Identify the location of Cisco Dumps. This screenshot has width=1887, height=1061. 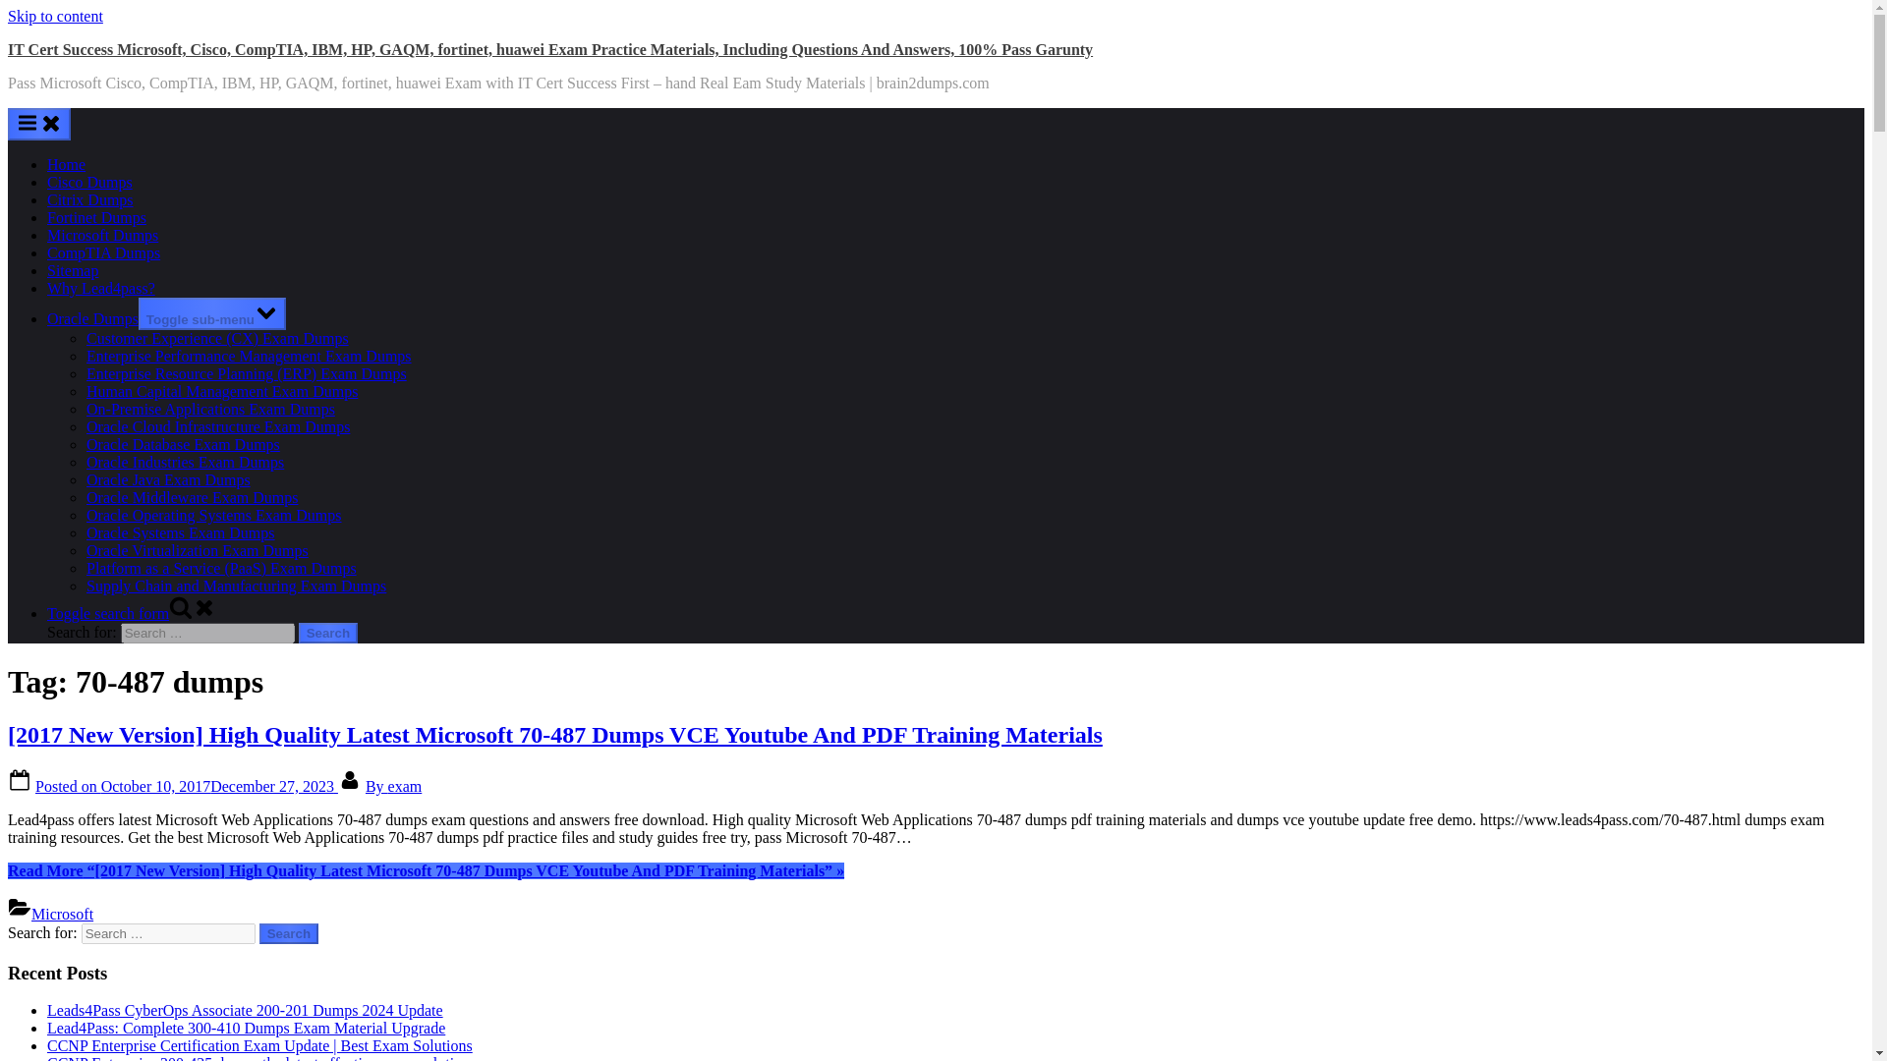
(89, 183).